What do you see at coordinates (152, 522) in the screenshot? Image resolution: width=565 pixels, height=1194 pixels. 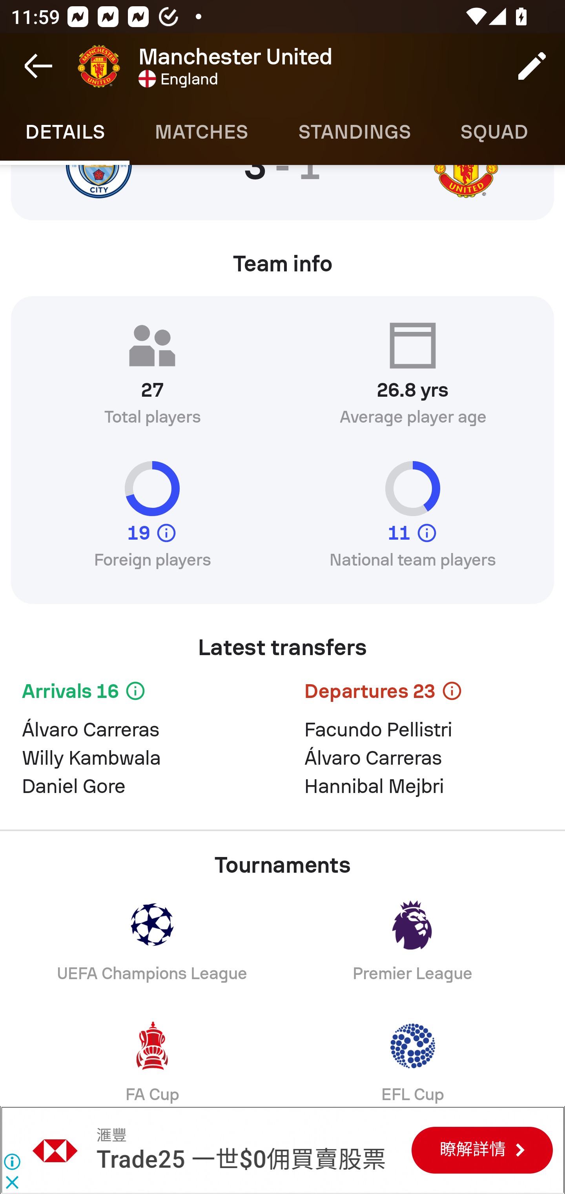 I see `19 Foreign players` at bounding box center [152, 522].